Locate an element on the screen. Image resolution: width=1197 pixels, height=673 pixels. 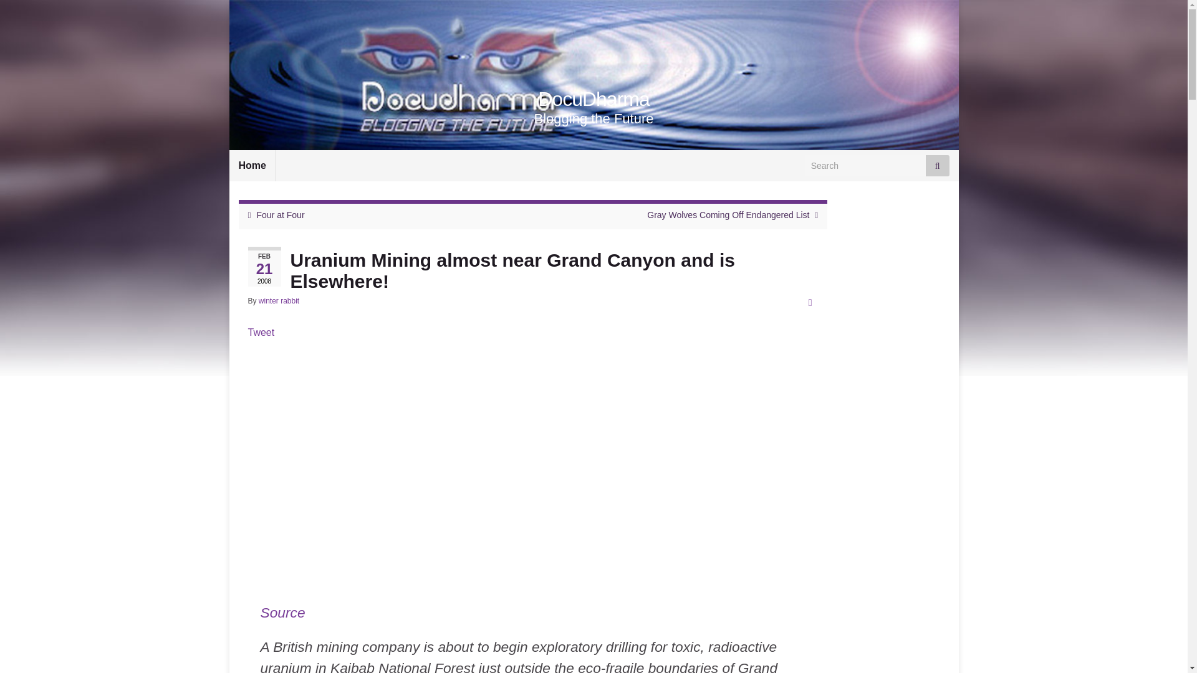
DocuDharma is located at coordinates (594, 99).